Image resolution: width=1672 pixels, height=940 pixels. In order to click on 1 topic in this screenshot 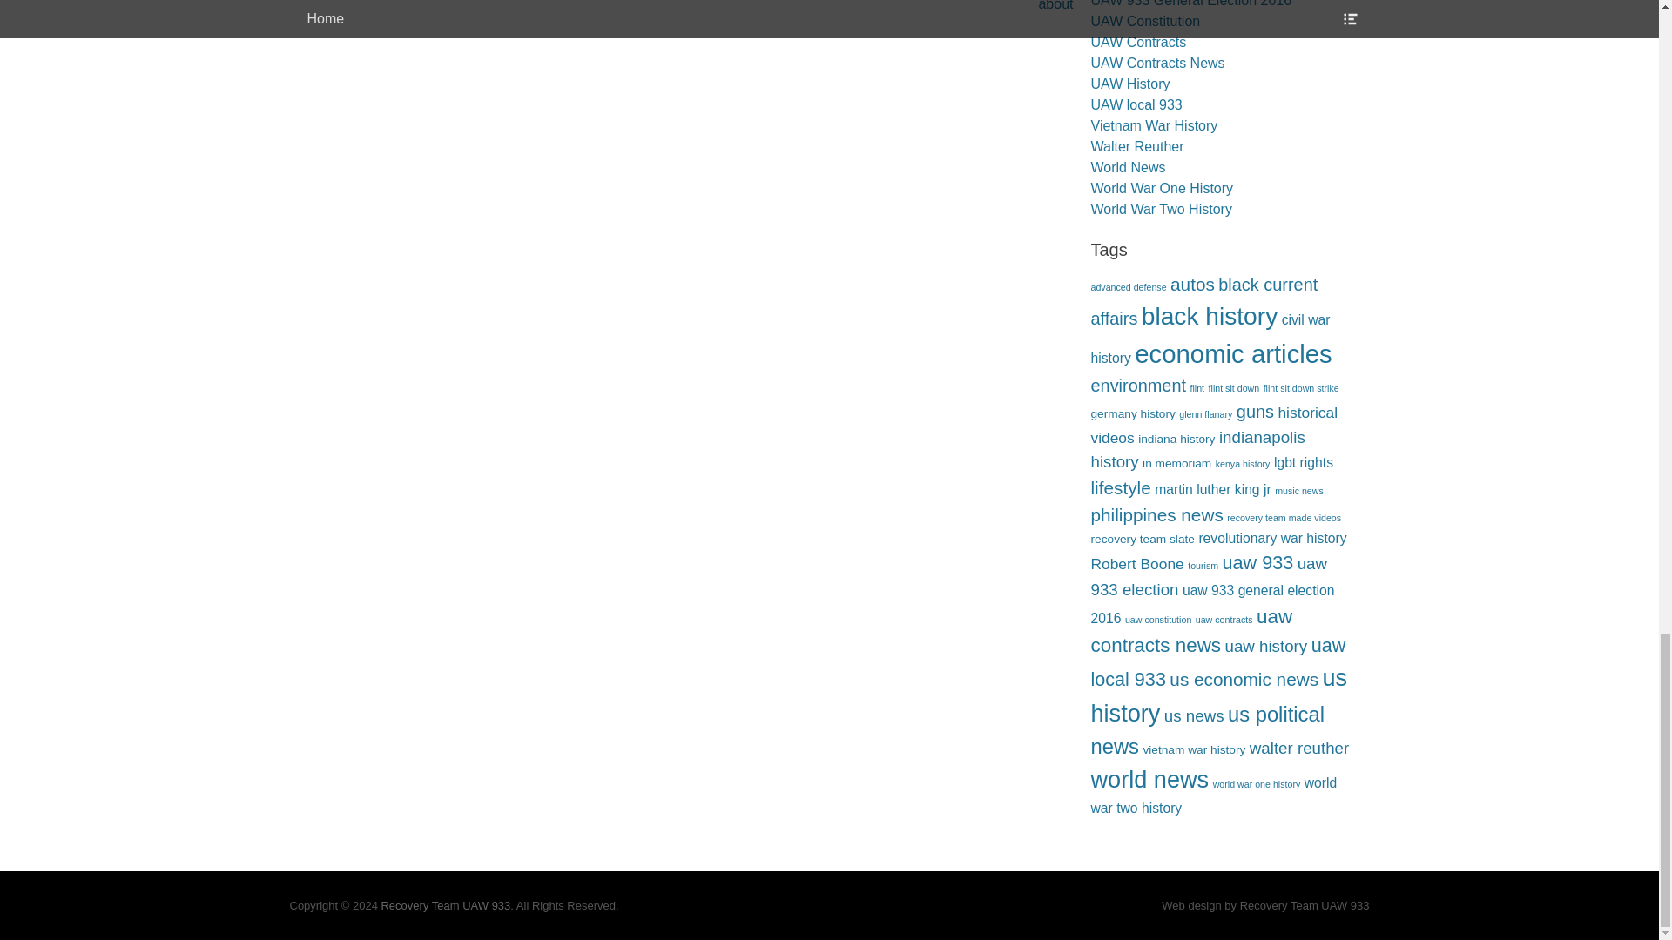, I will do `click(1127, 287)`.